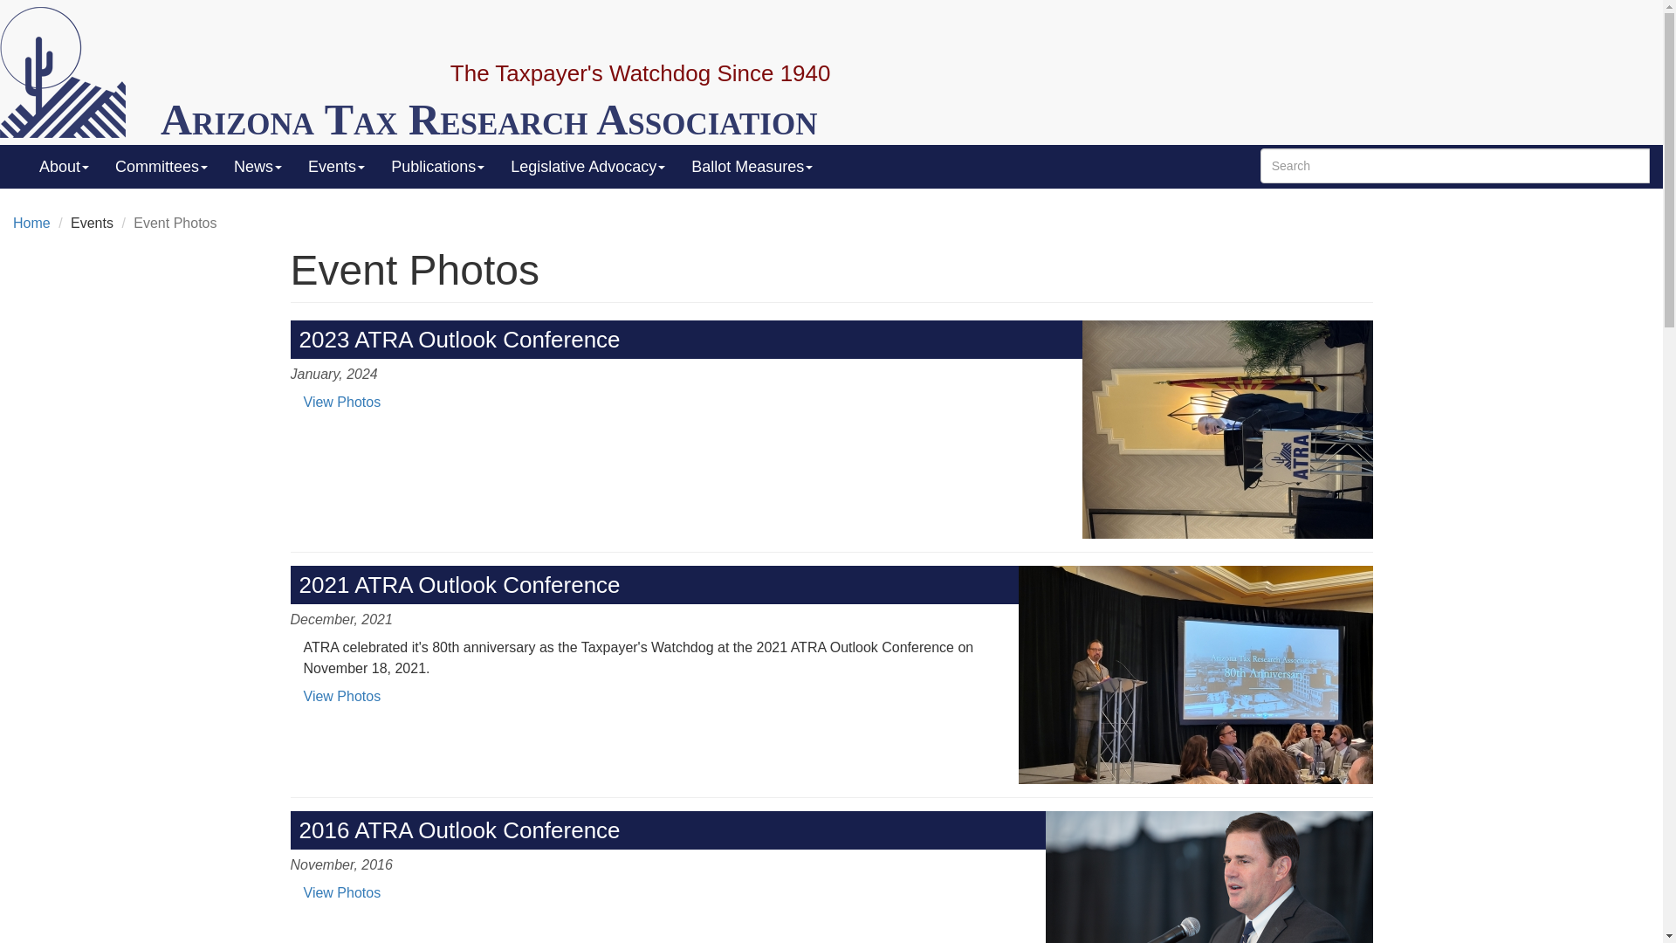 The image size is (1676, 943). What do you see at coordinates (1454, 165) in the screenshot?
I see `Enter the terms you wish to search for.` at bounding box center [1454, 165].